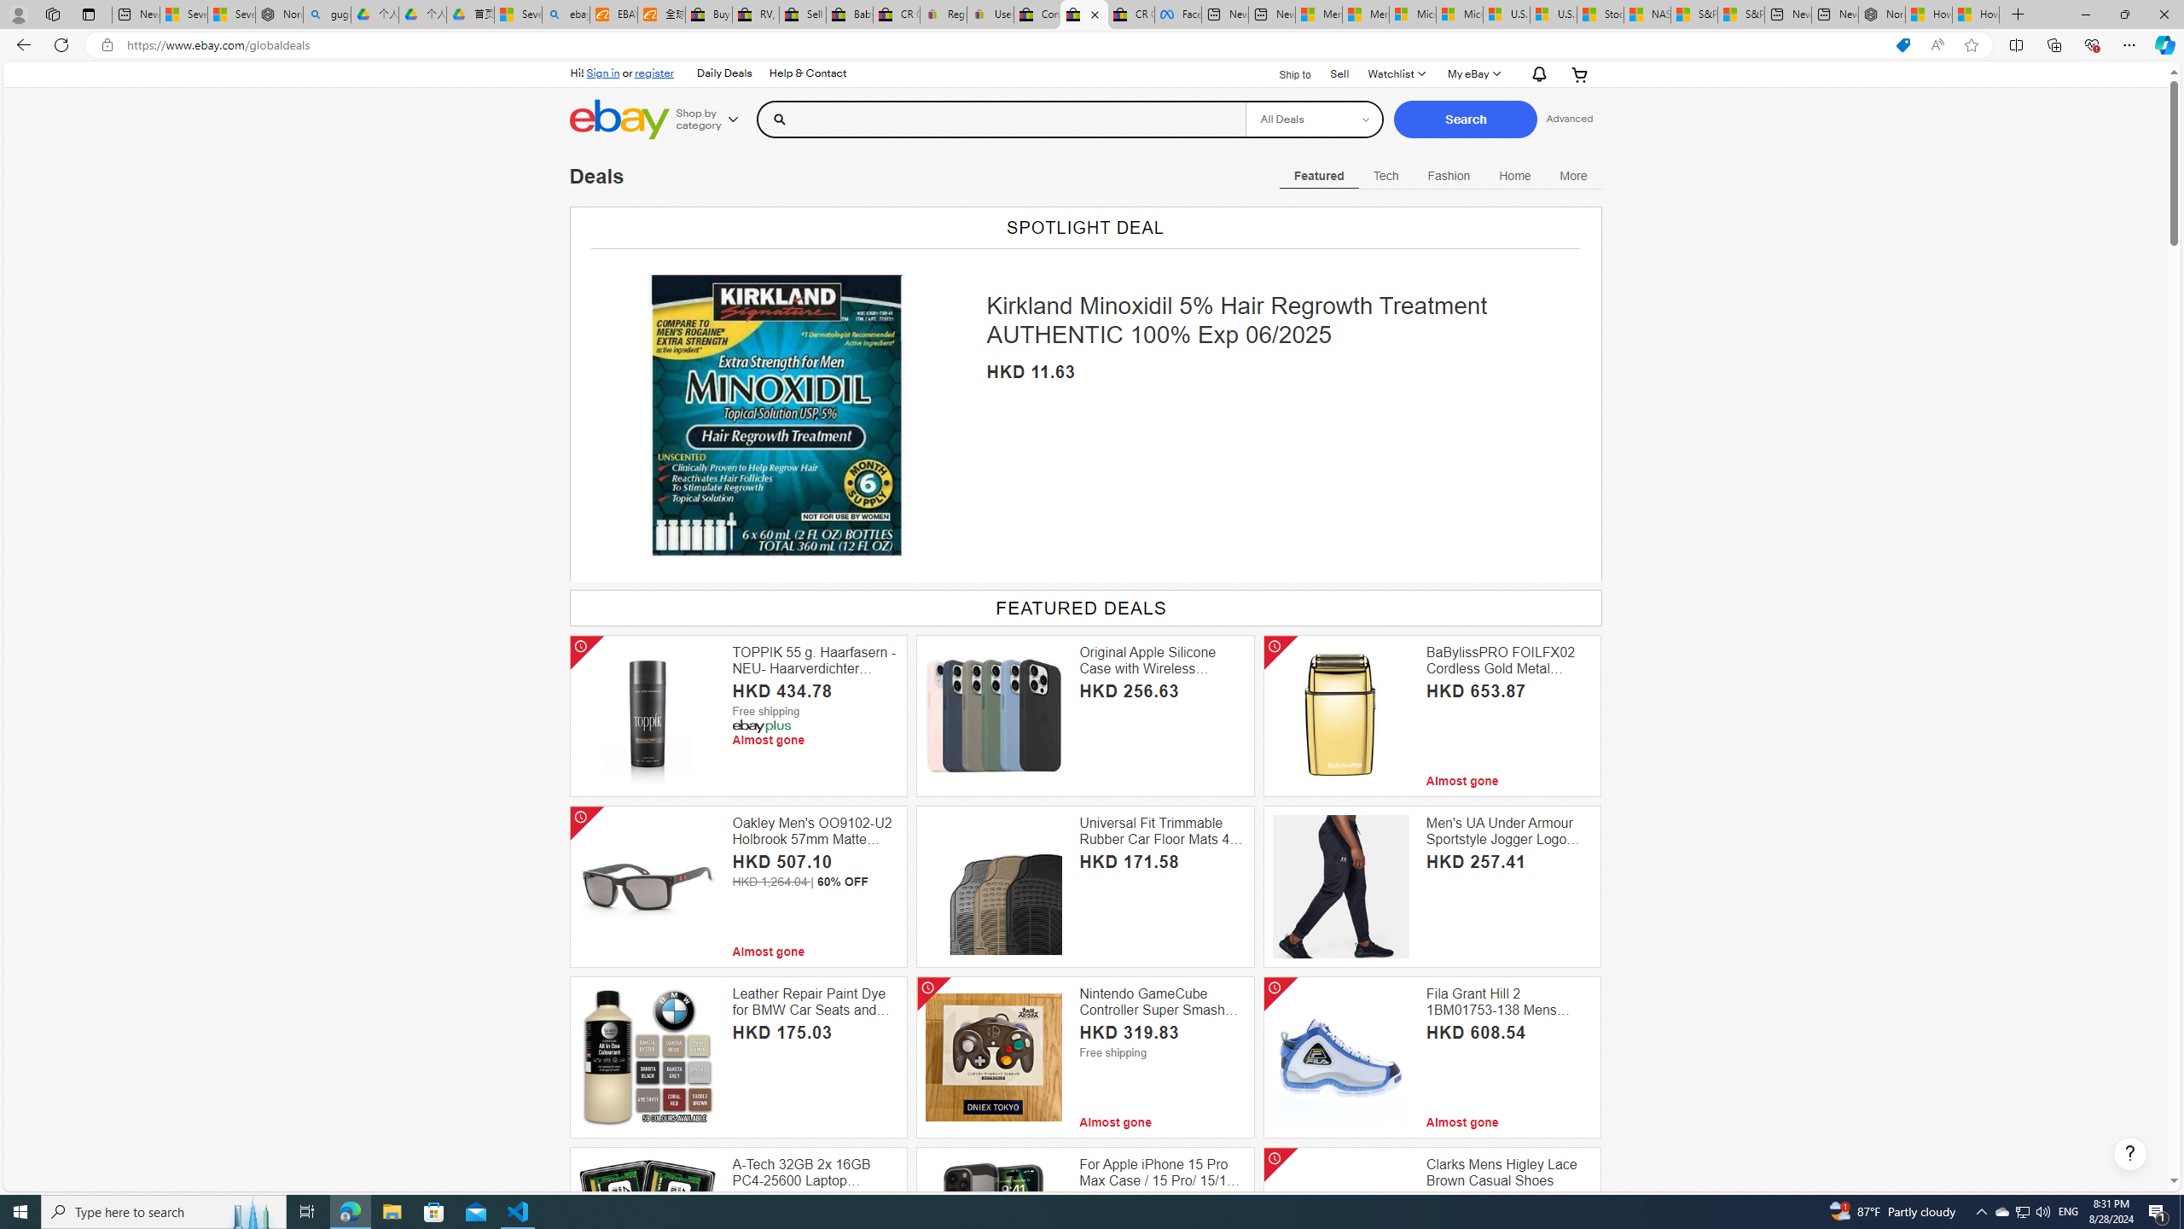  I want to click on Clarks Mens Higley Lace Brown Casual Shoes, so click(1508, 1173).